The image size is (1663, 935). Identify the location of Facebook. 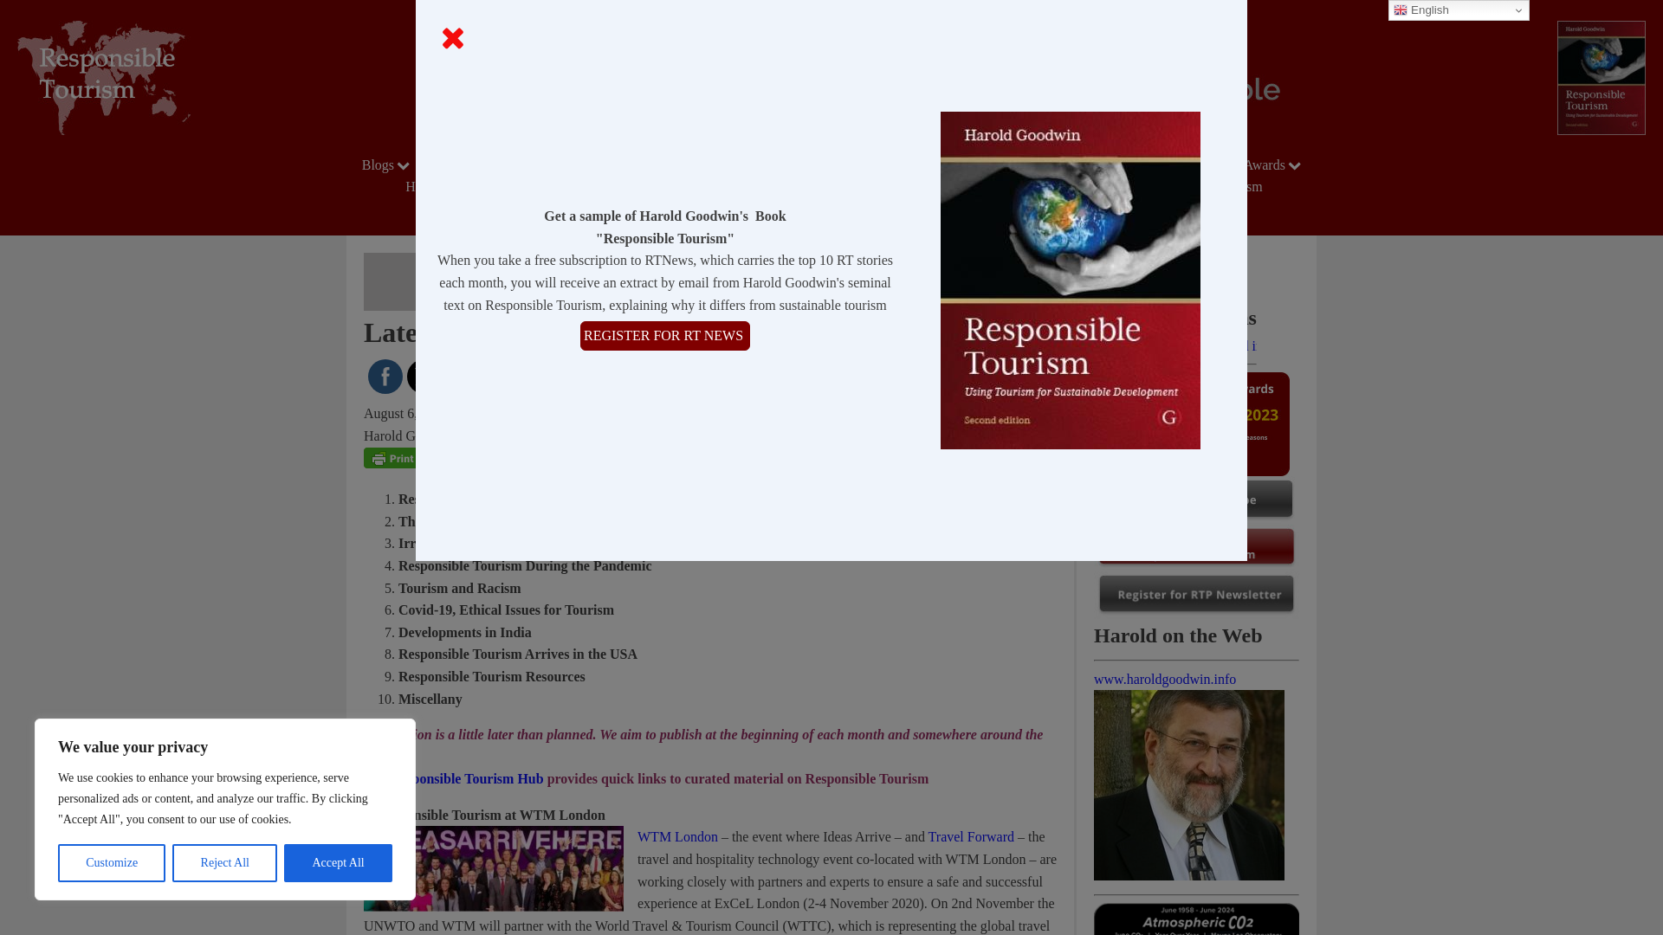
(385, 377).